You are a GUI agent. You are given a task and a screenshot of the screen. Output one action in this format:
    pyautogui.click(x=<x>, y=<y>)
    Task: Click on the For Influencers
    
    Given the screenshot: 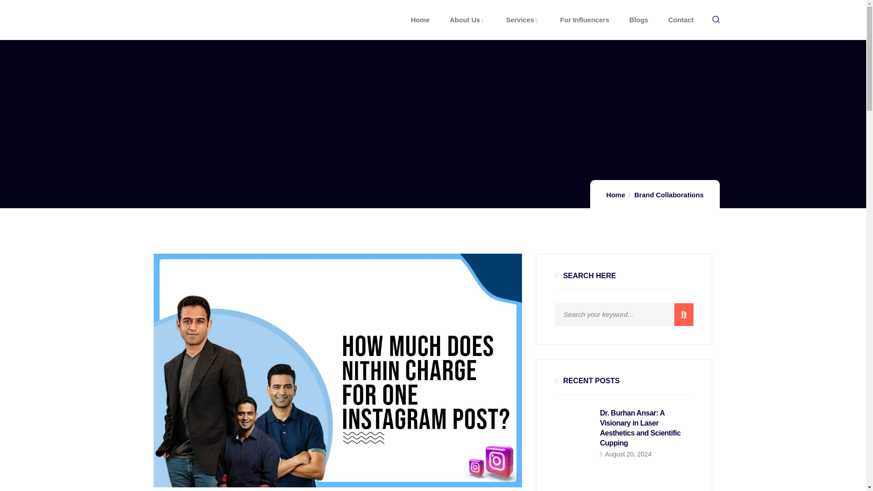 What is the action you would take?
    pyautogui.click(x=585, y=20)
    